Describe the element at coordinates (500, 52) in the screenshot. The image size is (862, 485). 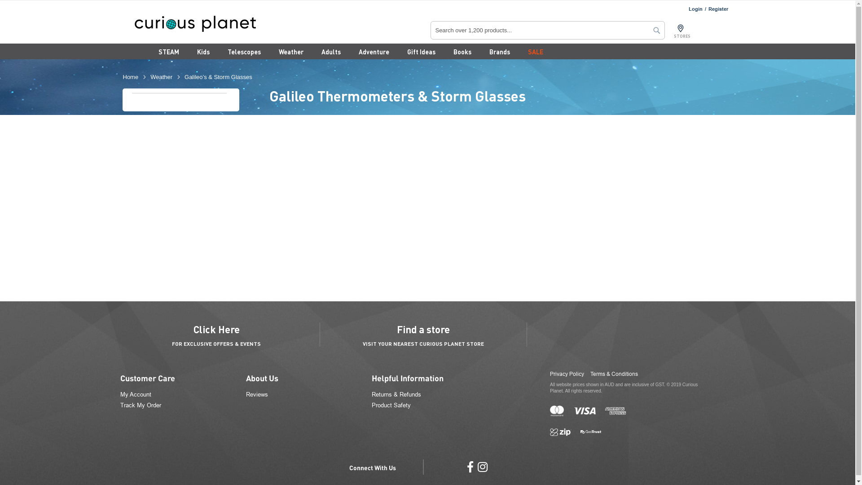
I see `Brands` at that location.